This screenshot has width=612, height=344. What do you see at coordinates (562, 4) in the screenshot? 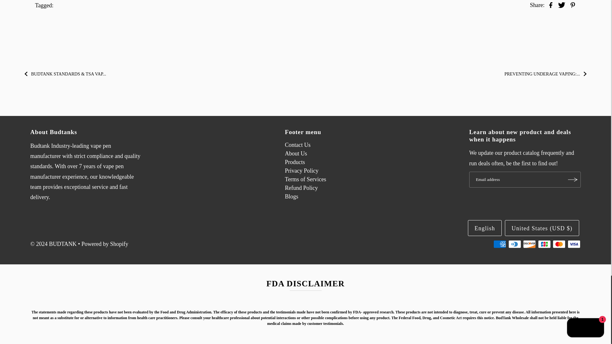
I see `Share on Twitter` at bounding box center [562, 4].